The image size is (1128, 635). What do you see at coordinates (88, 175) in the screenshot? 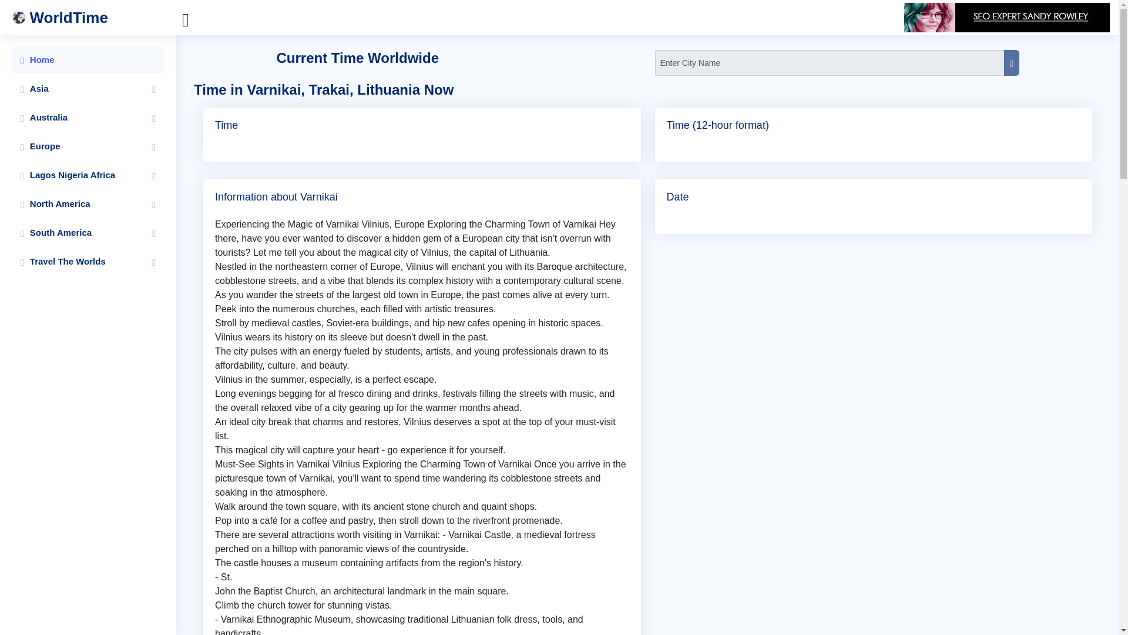
I see `Lagos Nigeria Africa` at bounding box center [88, 175].